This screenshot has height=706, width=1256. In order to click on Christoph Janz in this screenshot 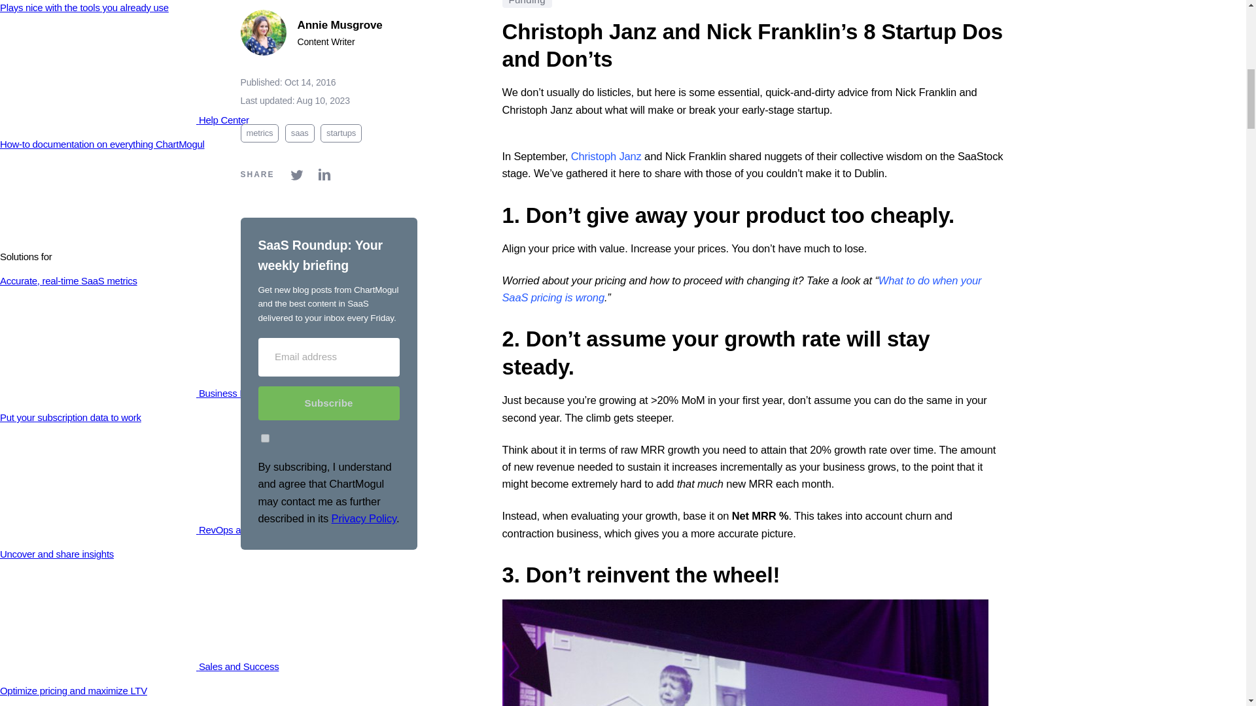, I will do `click(606, 156)`.